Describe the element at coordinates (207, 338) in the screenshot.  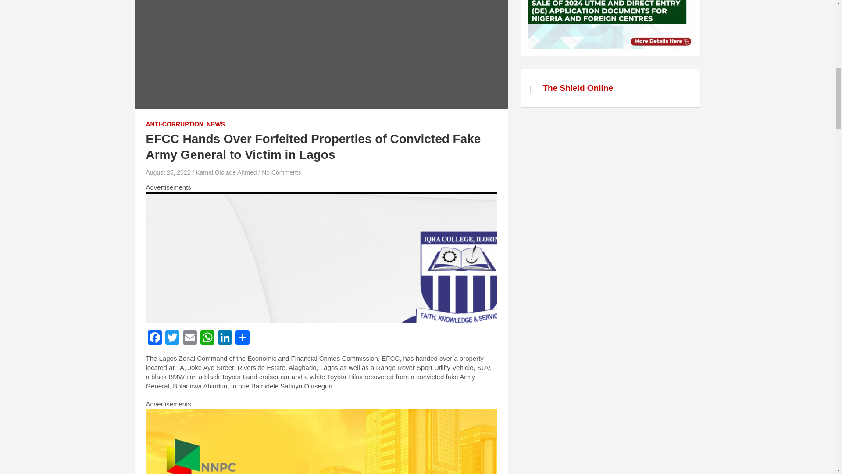
I see `WhatsApp` at that location.